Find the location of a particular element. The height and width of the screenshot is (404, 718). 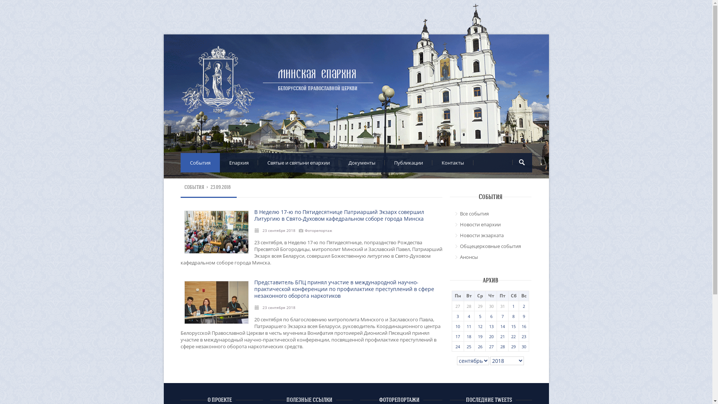

12 is located at coordinates (480, 326).